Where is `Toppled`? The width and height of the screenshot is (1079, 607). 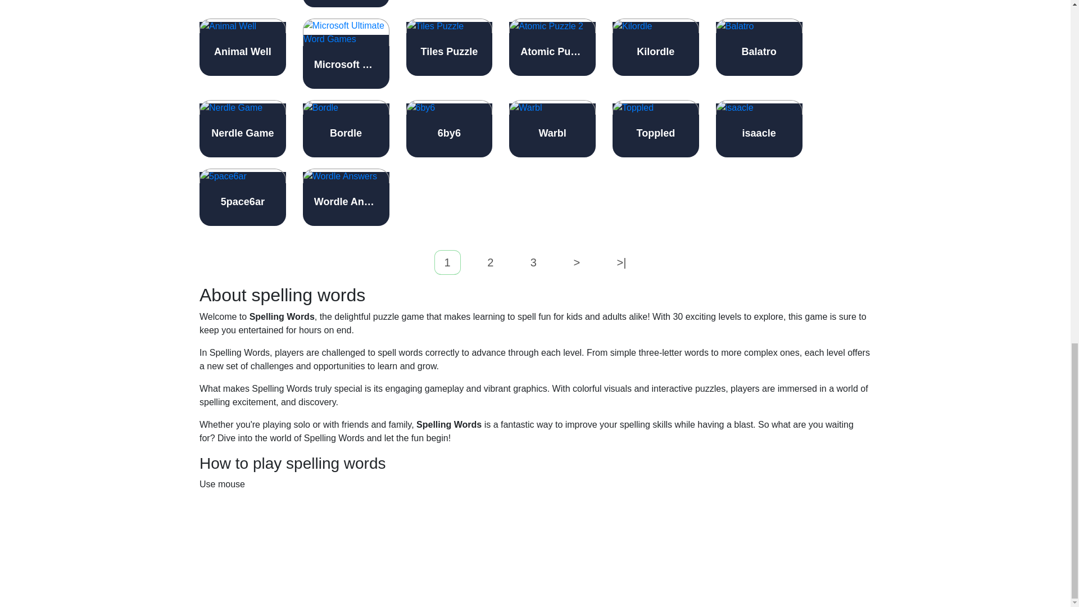
Toppled is located at coordinates (656, 128).